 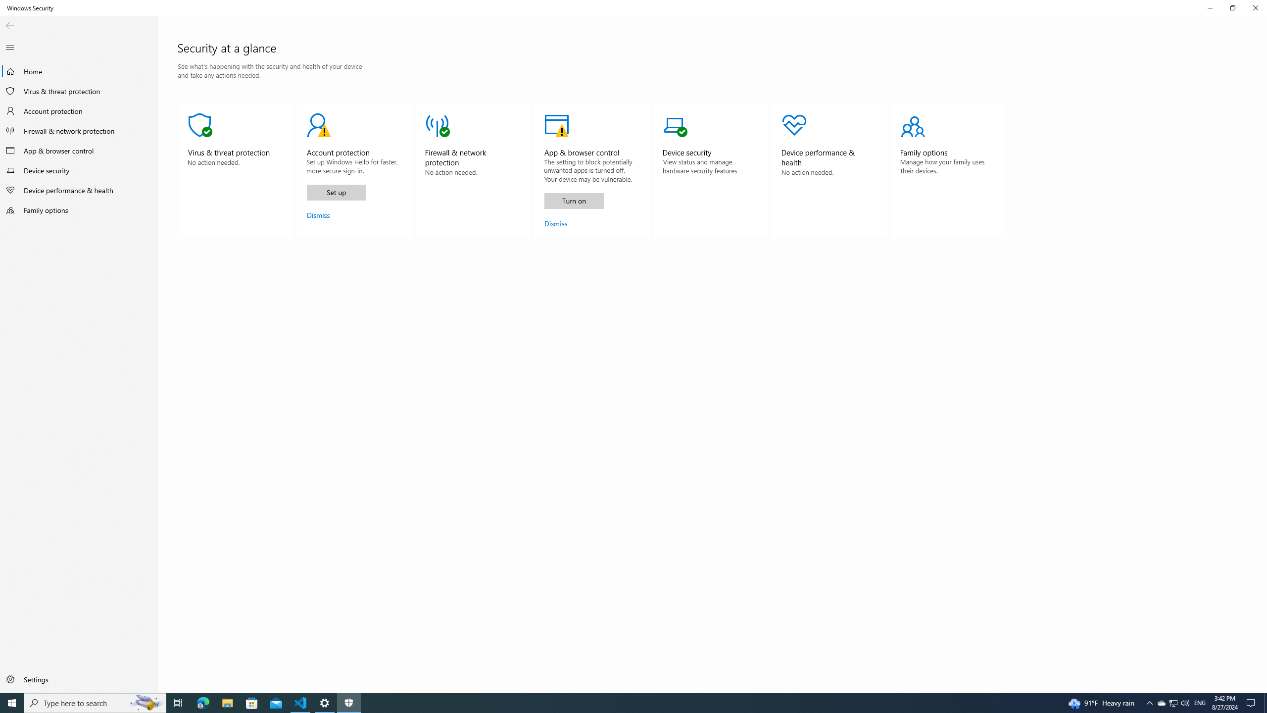 I want to click on Tray Input Indicator - English (United States), so click(x=1200, y=703).